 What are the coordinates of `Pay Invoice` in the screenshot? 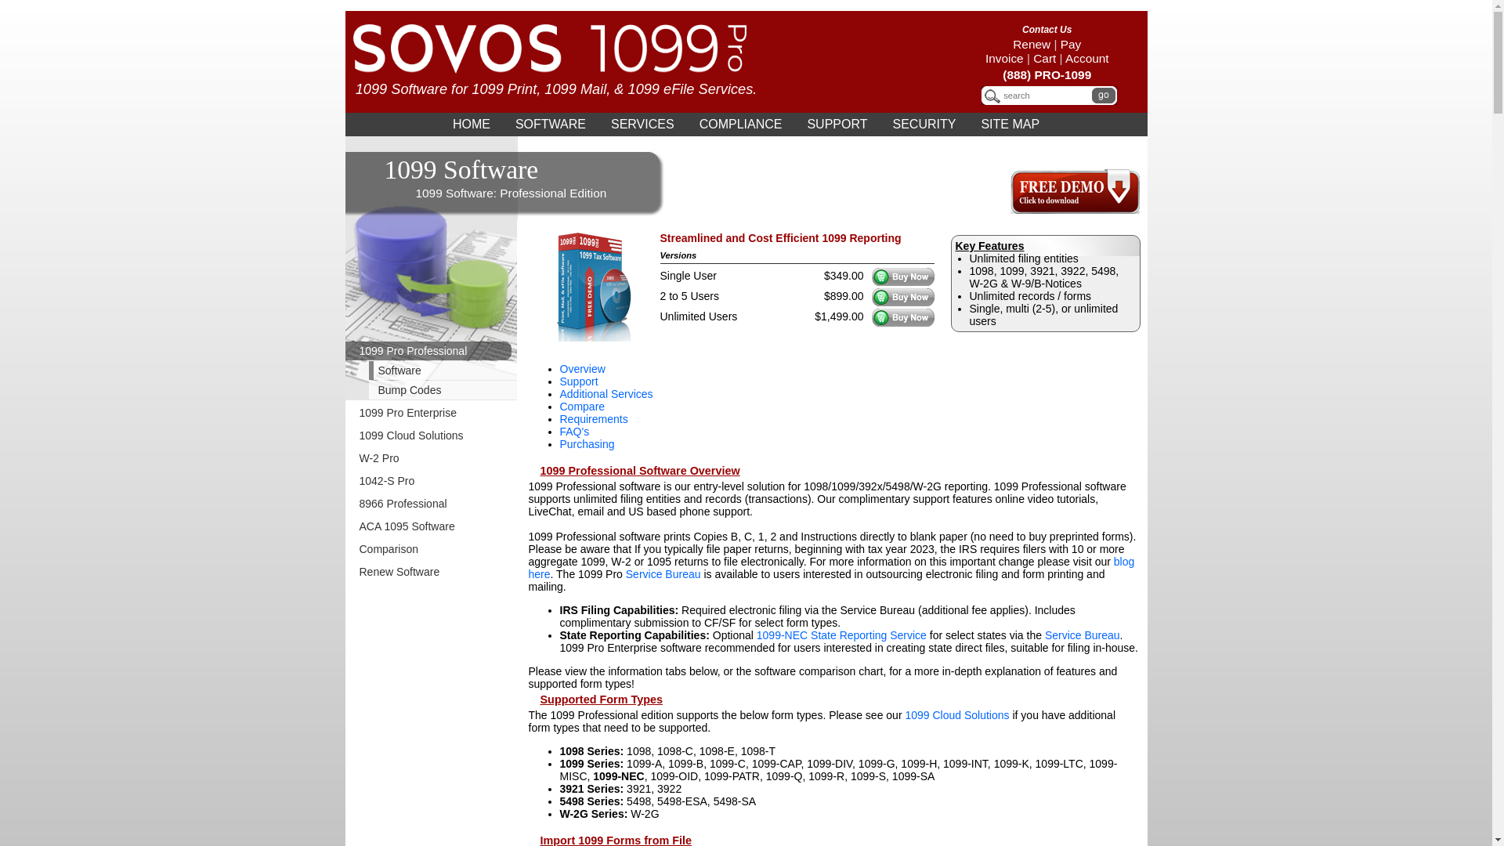 It's located at (1033, 52).